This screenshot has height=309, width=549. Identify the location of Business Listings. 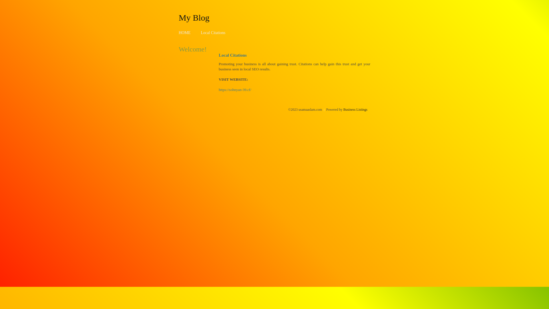
(355, 110).